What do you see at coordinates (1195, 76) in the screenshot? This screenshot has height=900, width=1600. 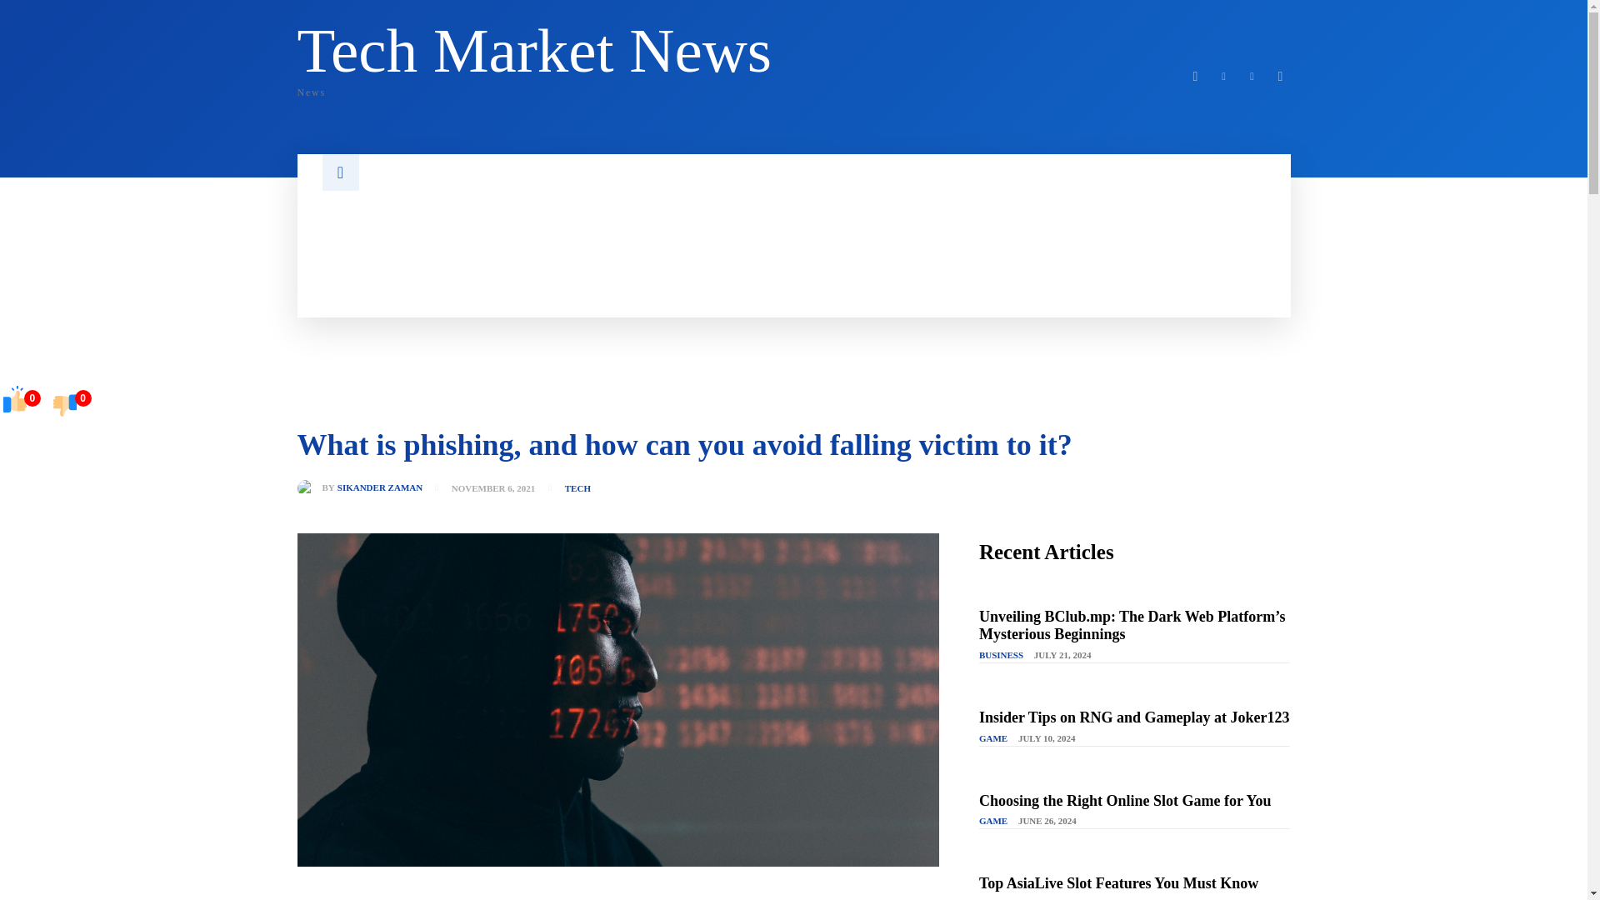 I see `Sikander Zaman` at bounding box center [1195, 76].